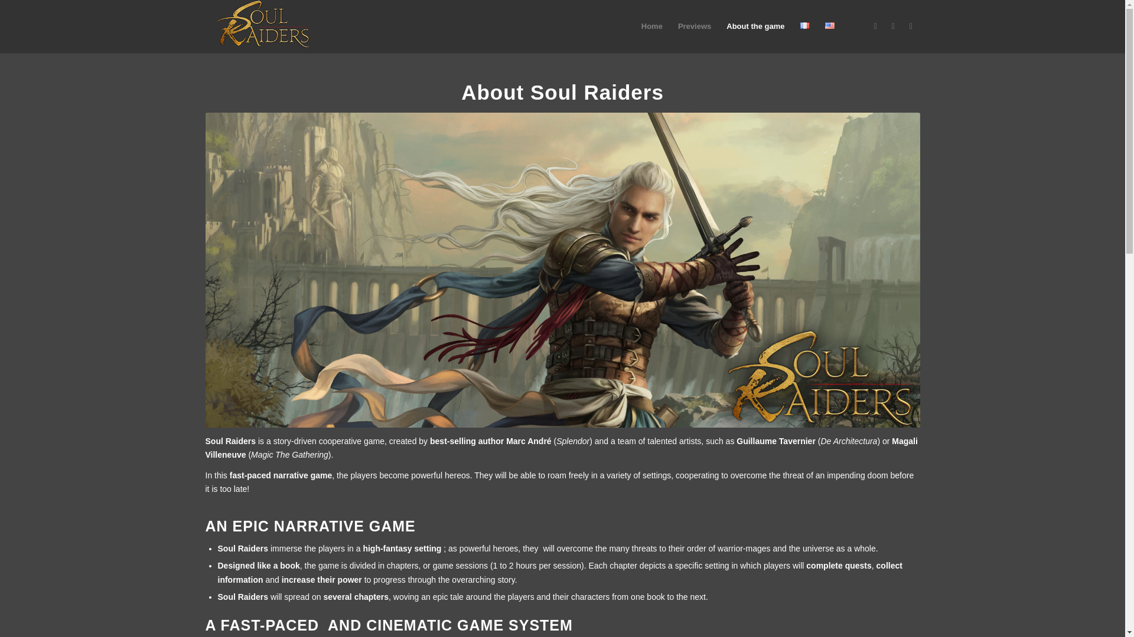 The height and width of the screenshot is (637, 1134). Describe the element at coordinates (893, 26) in the screenshot. I see `Facebook` at that location.